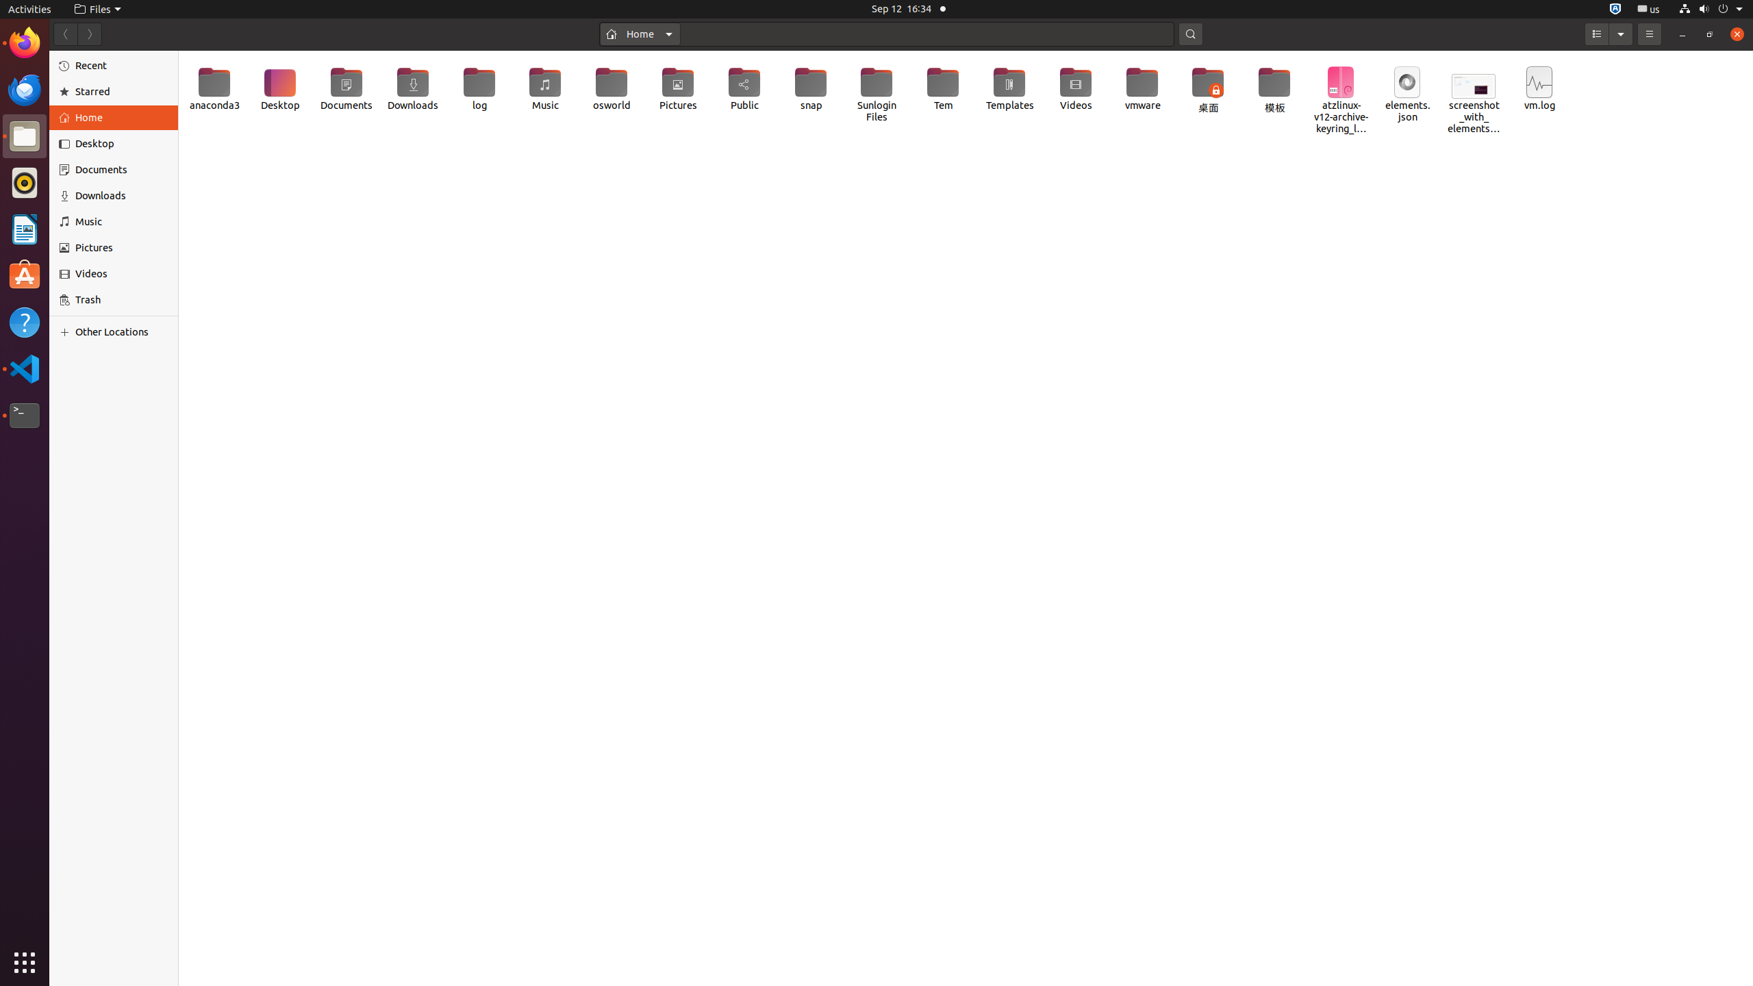 The height and width of the screenshot is (986, 1753). Describe the element at coordinates (1539, 89) in the screenshot. I see `vm.log` at that location.